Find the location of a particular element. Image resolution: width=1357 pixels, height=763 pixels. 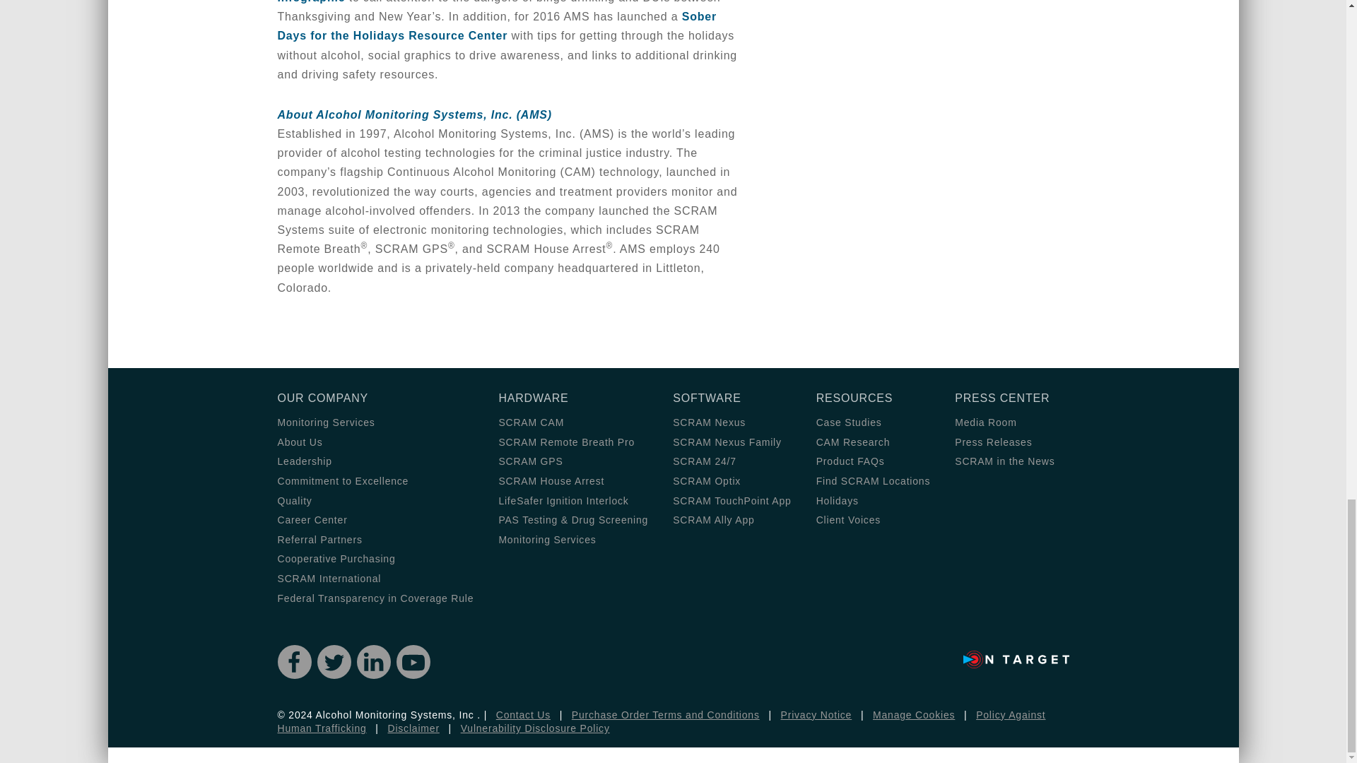

Leadership is located at coordinates (304, 461).